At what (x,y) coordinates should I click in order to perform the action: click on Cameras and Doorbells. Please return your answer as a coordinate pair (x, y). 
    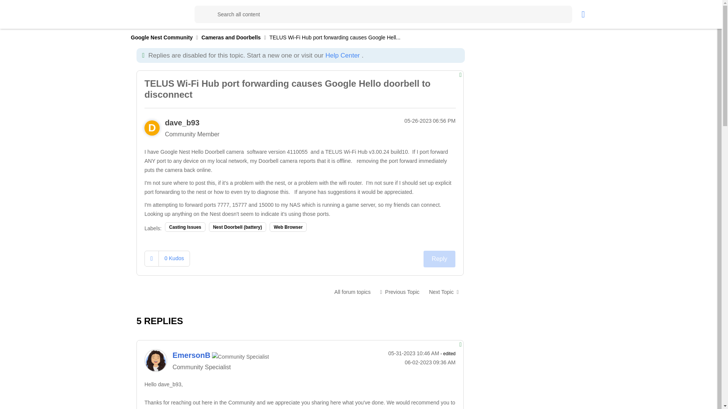
    Looking at the image, I should click on (353, 292).